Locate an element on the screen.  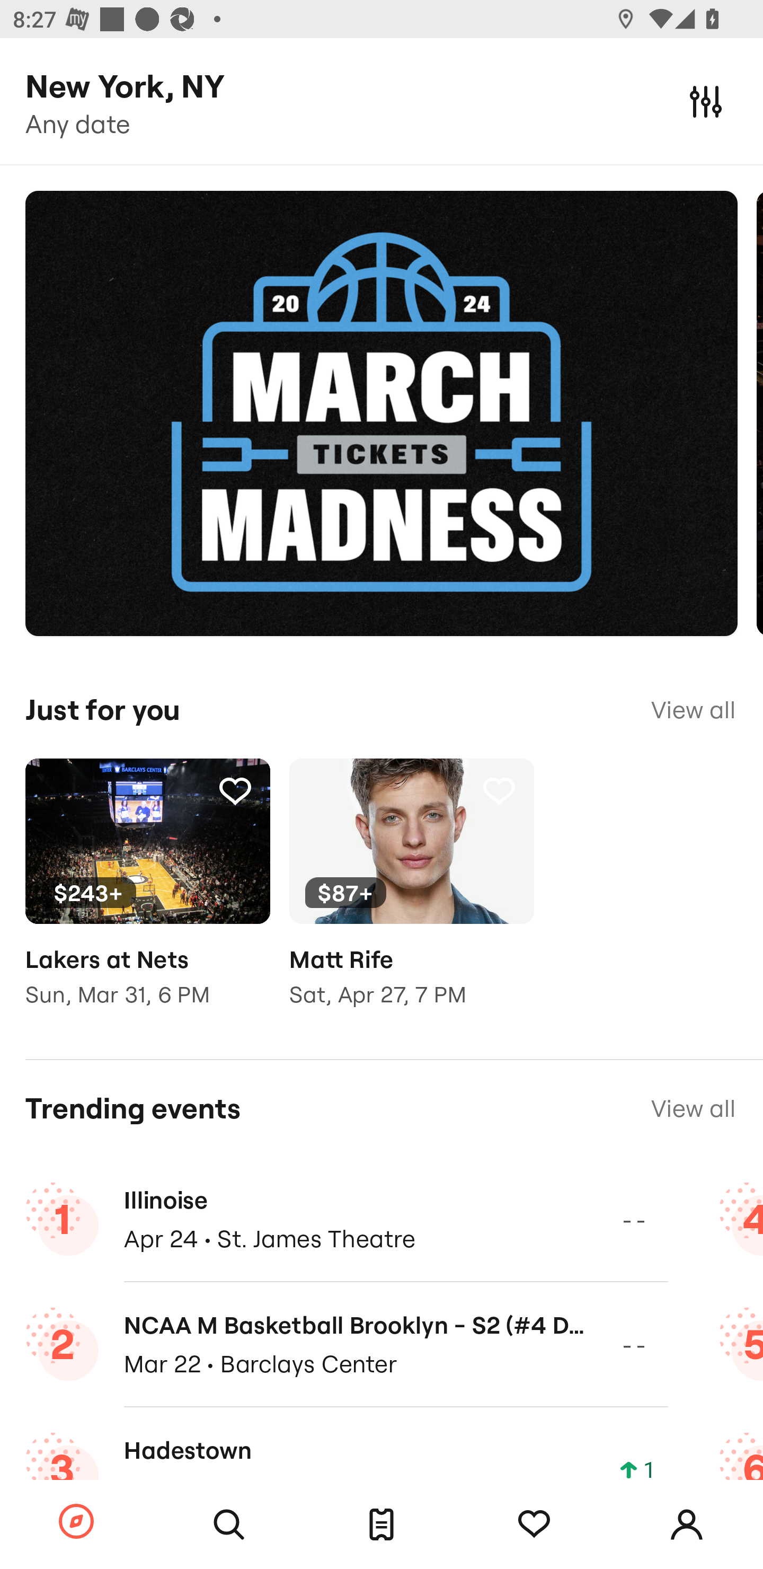
Tracking $87+ Matt Rife Sat, Apr 27, 7 PM is located at coordinates (411, 896).